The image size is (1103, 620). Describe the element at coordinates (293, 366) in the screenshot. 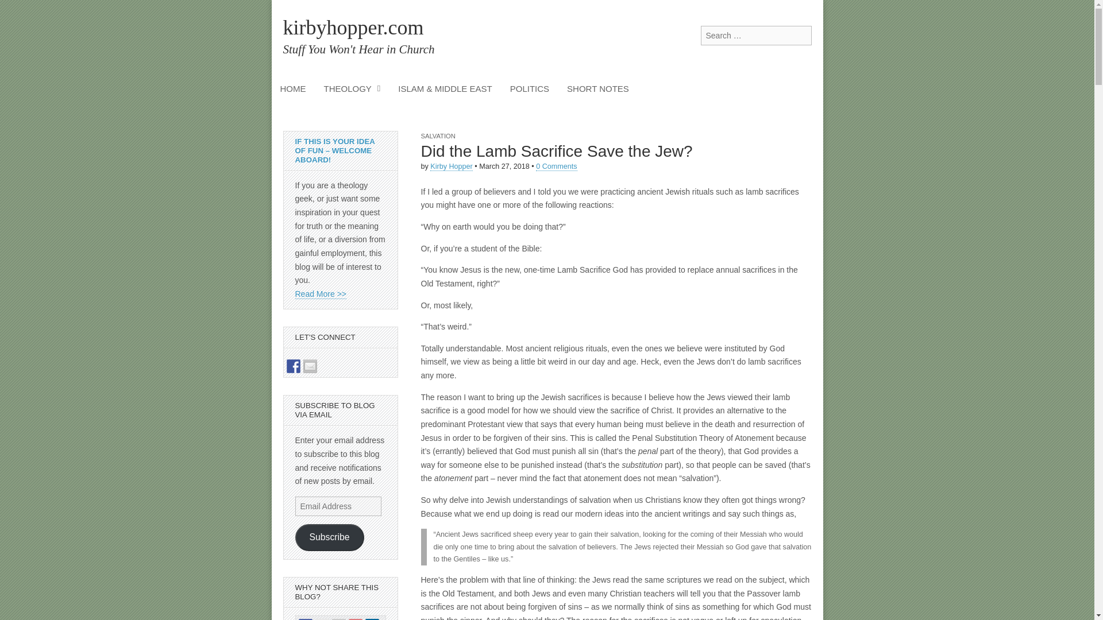

I see `Follow on Facebook` at that location.